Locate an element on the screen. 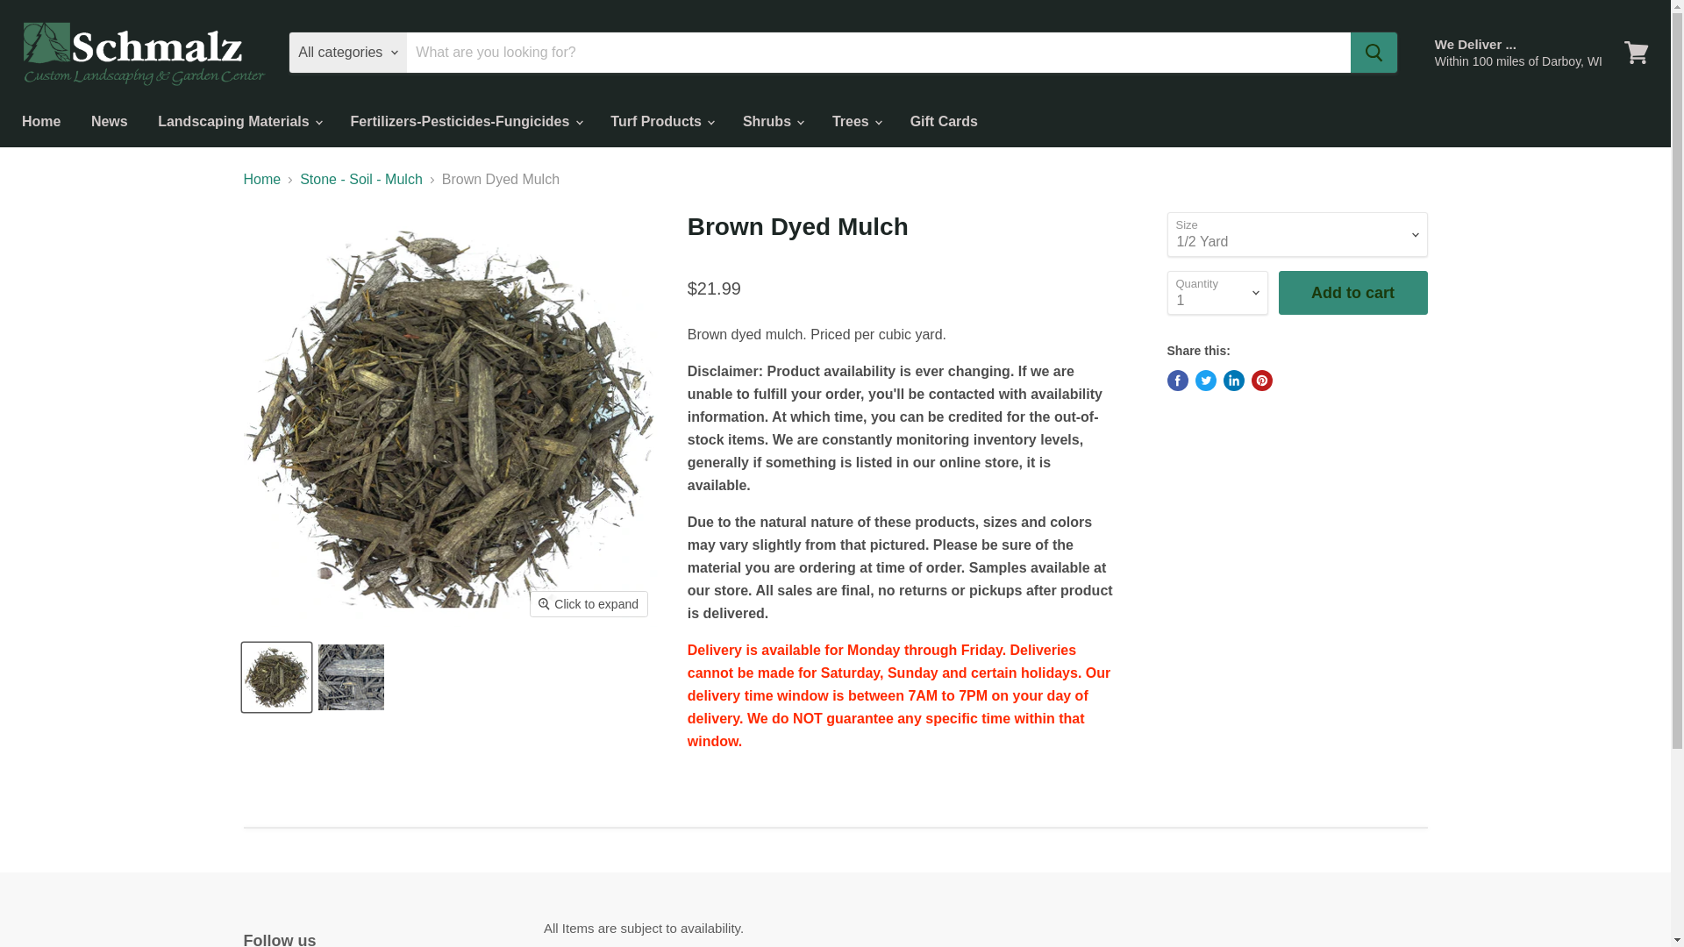  Trees is located at coordinates (855, 121).